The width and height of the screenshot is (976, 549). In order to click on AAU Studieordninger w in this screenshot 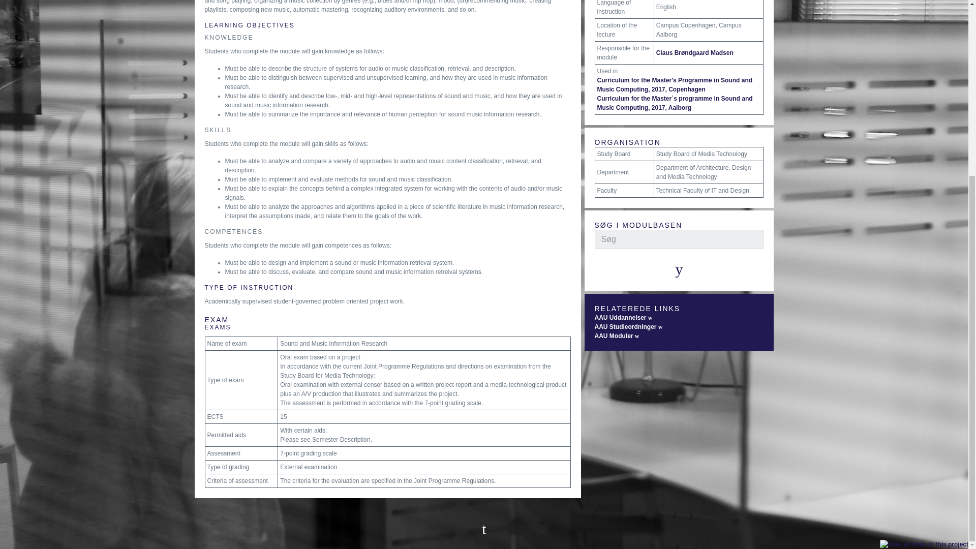, I will do `click(628, 327)`.